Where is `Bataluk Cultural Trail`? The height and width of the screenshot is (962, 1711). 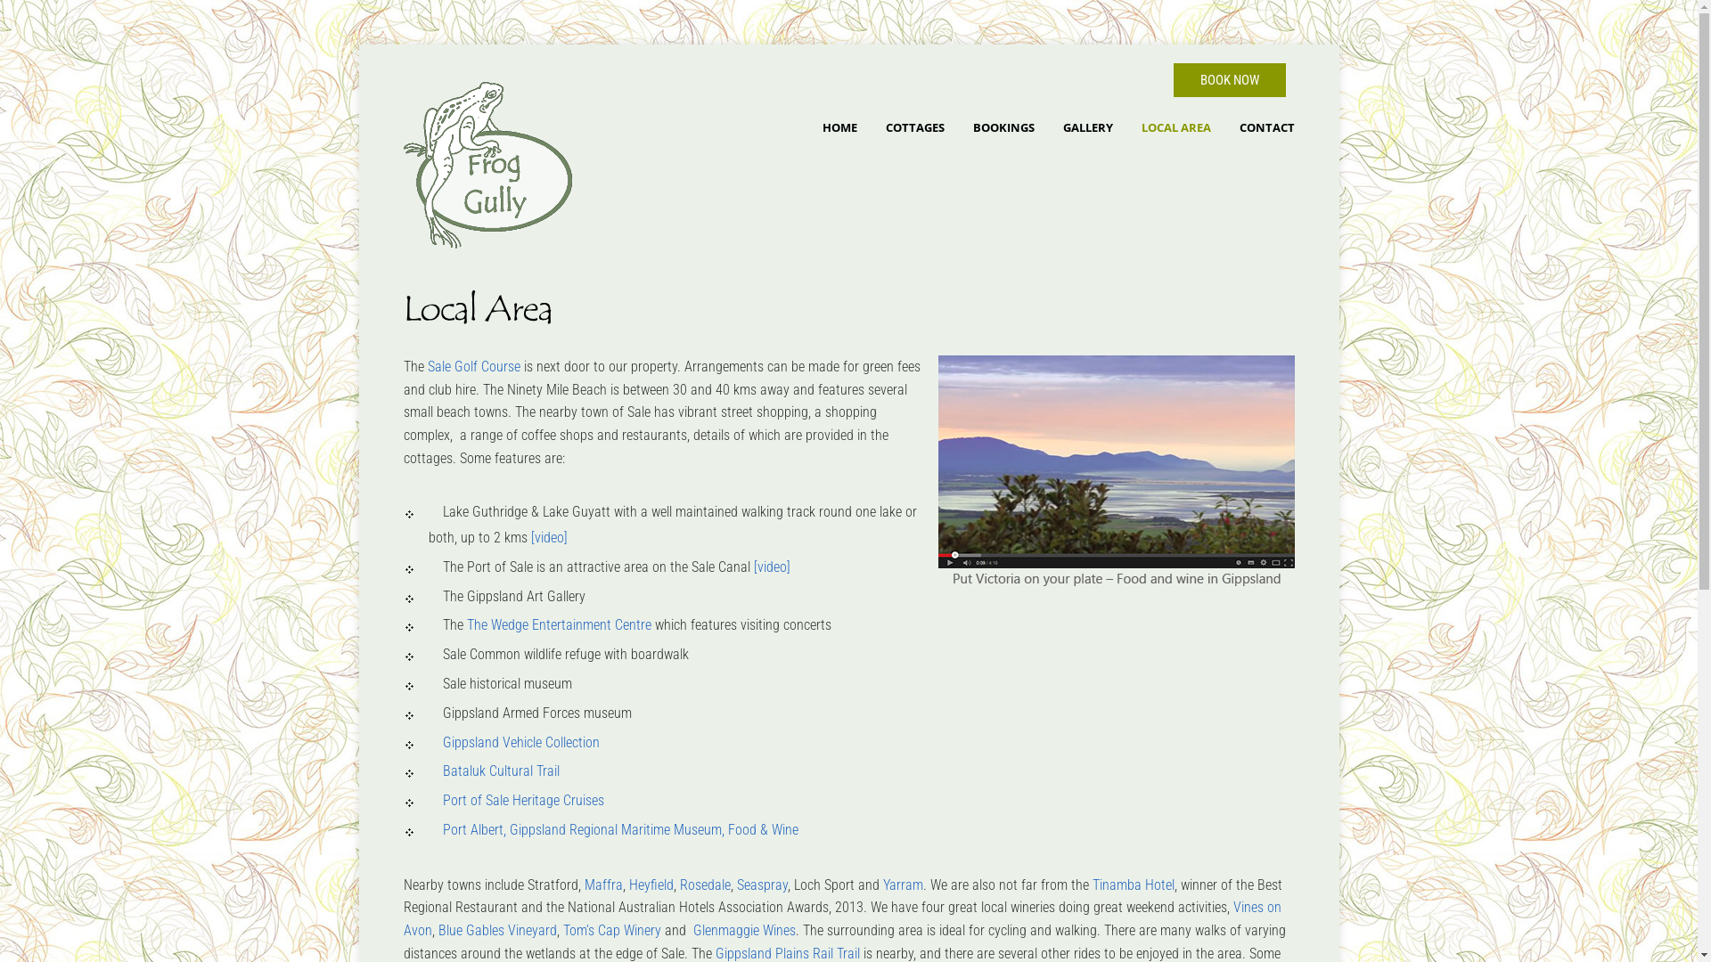 Bataluk Cultural Trail is located at coordinates (501, 771).